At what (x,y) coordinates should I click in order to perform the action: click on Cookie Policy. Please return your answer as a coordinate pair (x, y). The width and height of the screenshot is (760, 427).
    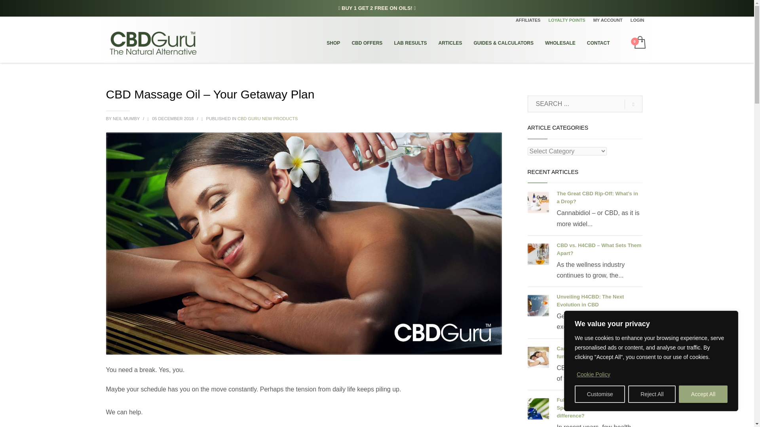
    Looking at the image, I should click on (593, 374).